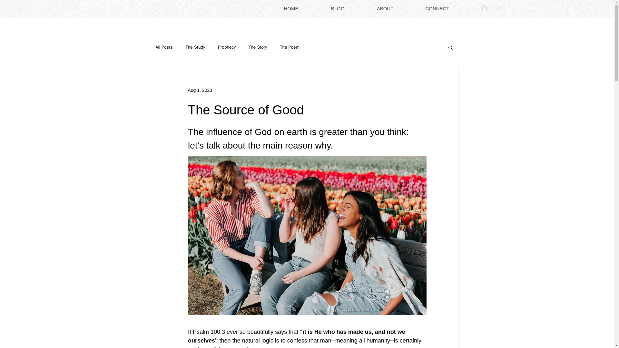  Describe the element at coordinates (290, 47) in the screenshot. I see `The Poem` at that location.